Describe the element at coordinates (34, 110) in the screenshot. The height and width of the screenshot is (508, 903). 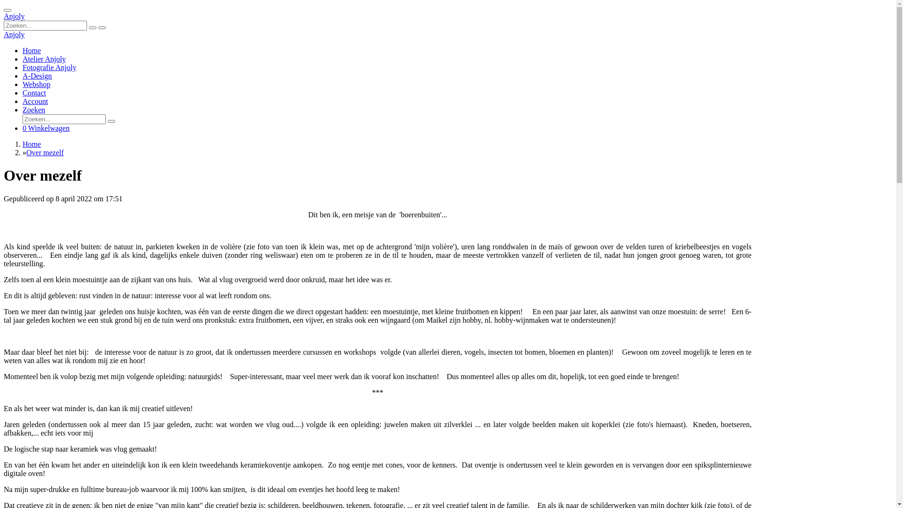
I see `Zoeken` at that location.